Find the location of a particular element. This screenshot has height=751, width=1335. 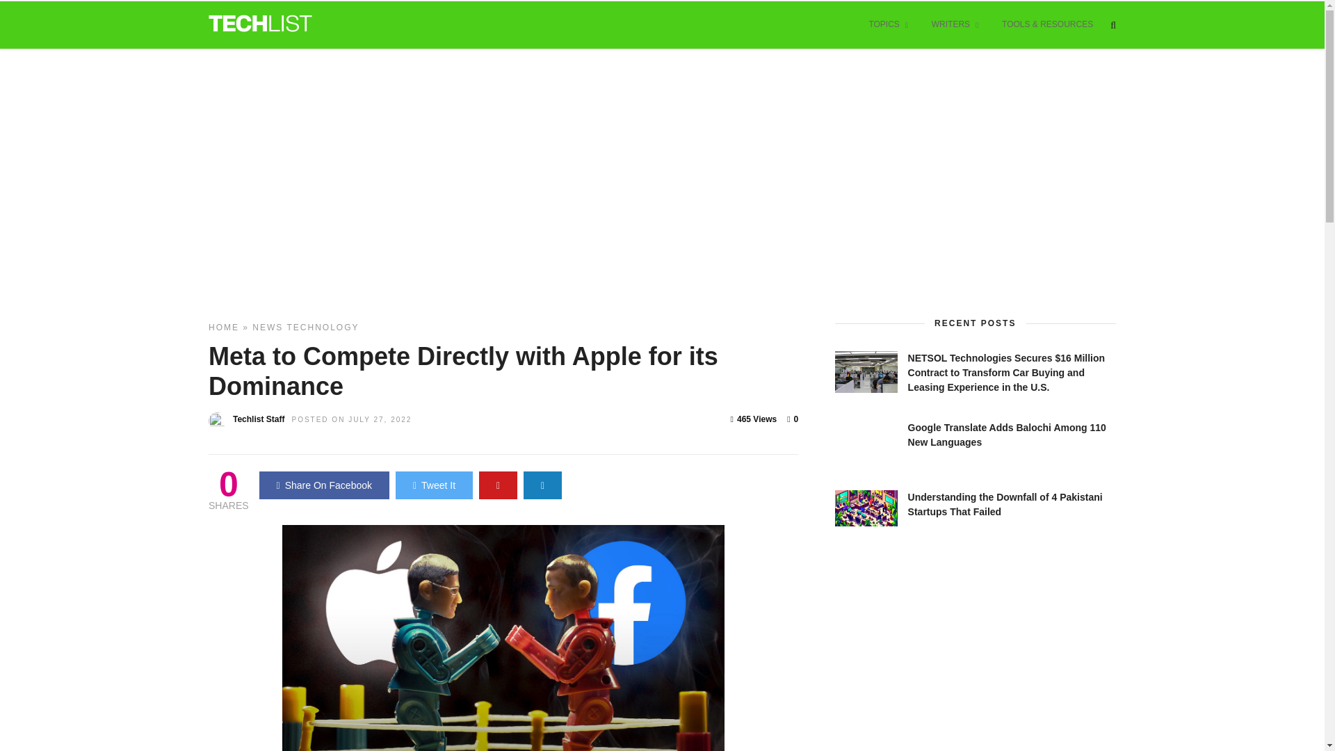

WRITERS is located at coordinates (955, 25).